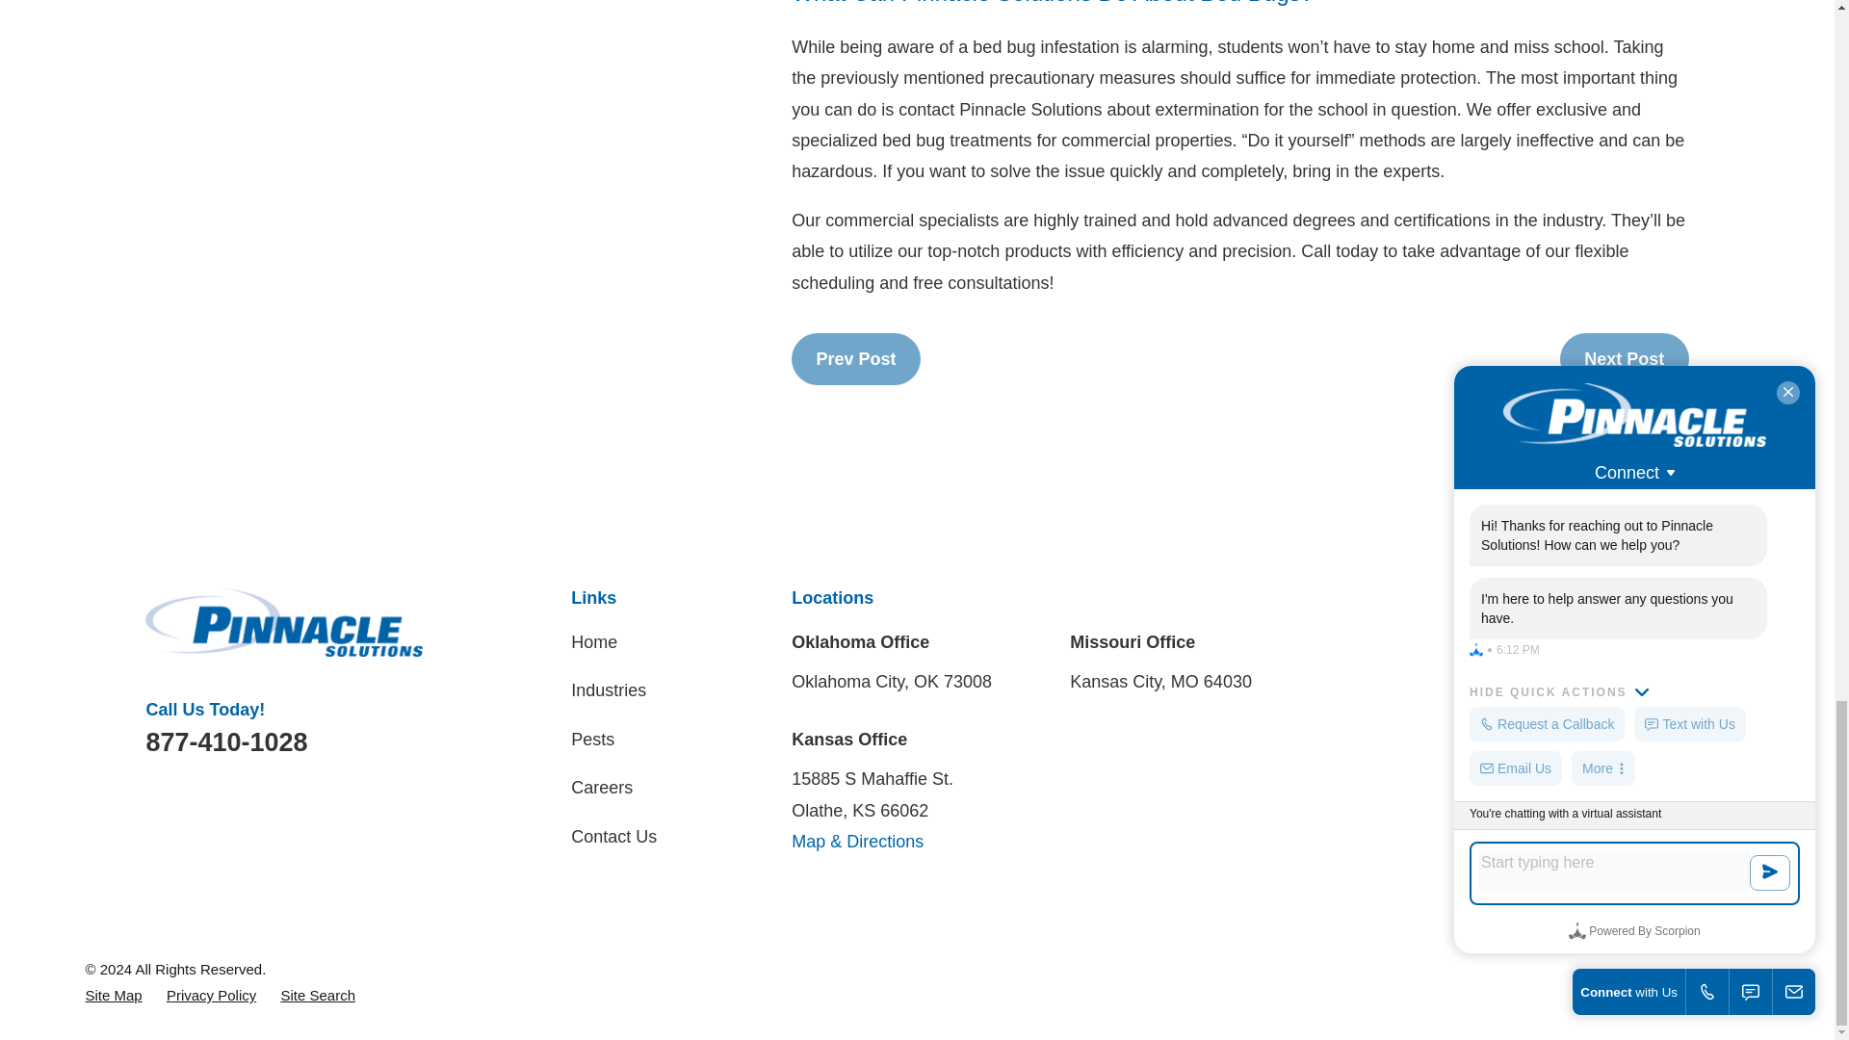  Describe the element at coordinates (1468, 639) in the screenshot. I see `Facebook` at that location.